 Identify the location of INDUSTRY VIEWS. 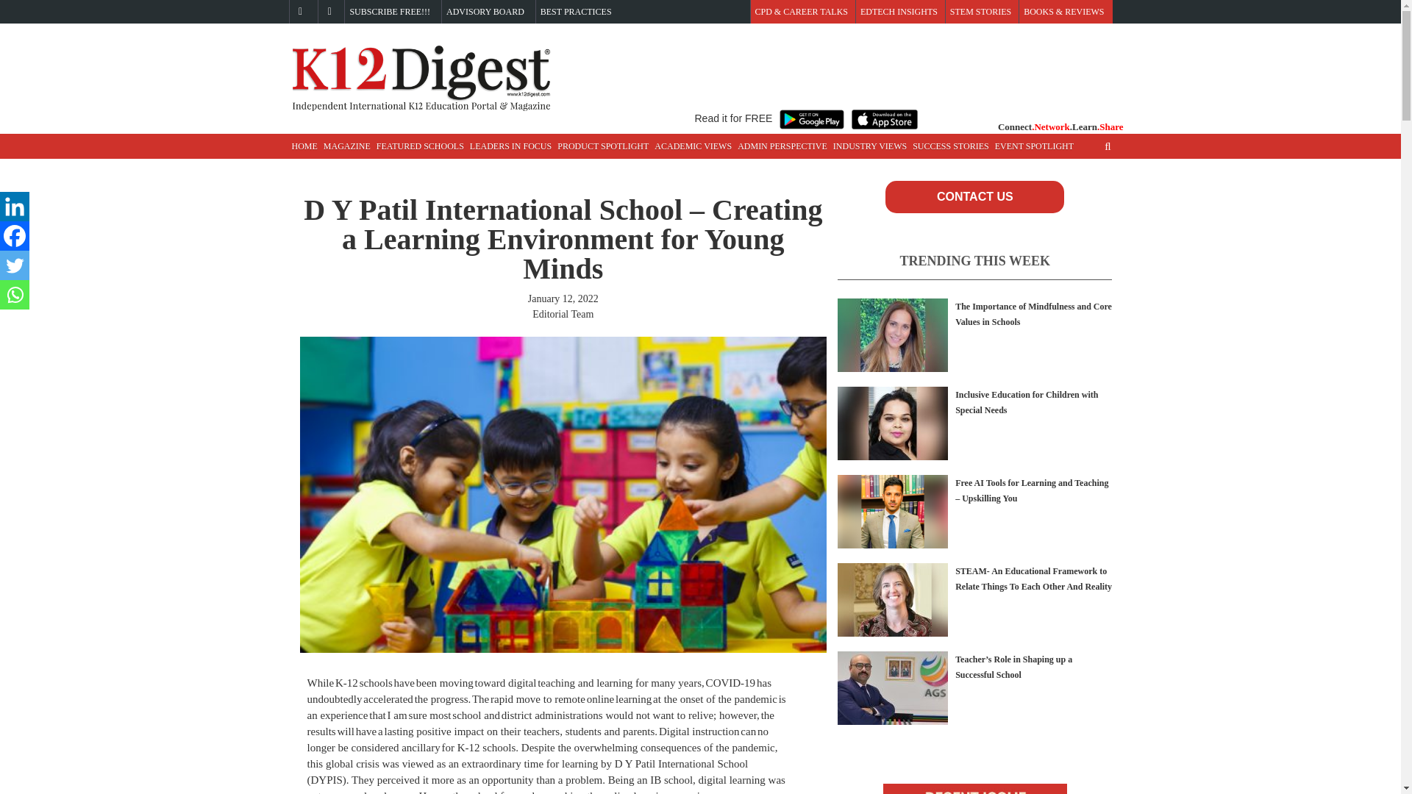
(869, 146).